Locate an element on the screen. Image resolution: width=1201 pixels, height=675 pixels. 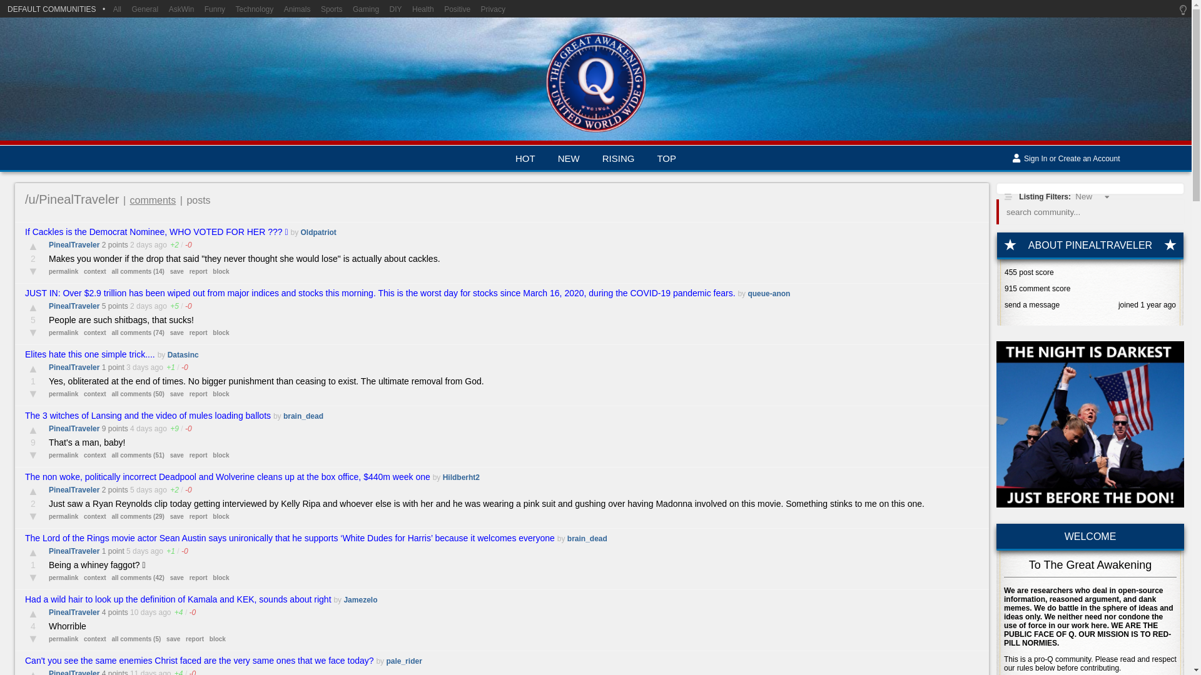
Thu Jul 25 22:07:48 GMT 2024 is located at coordinates (143, 612).